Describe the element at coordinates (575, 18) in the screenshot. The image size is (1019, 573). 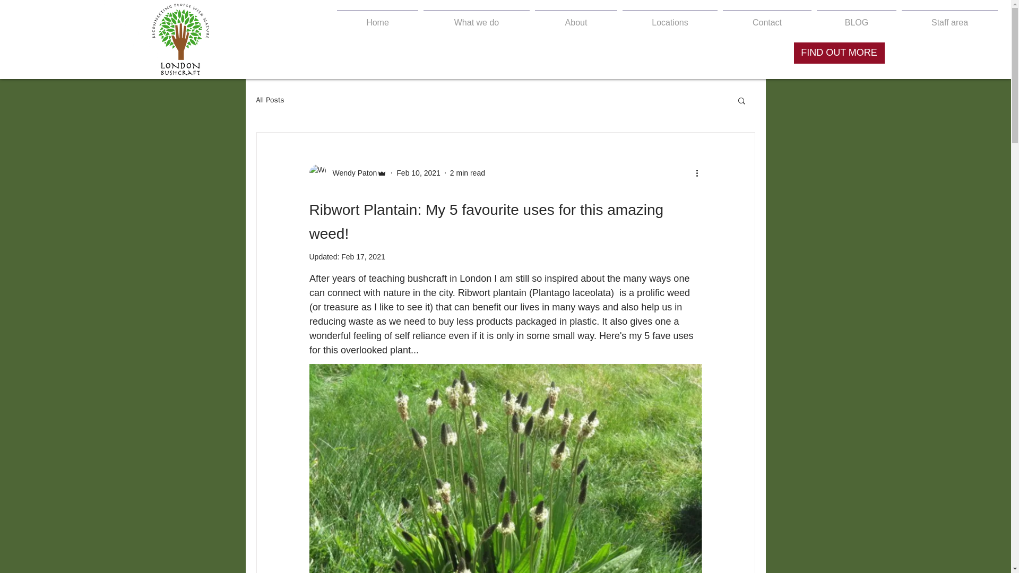
I see `About` at that location.